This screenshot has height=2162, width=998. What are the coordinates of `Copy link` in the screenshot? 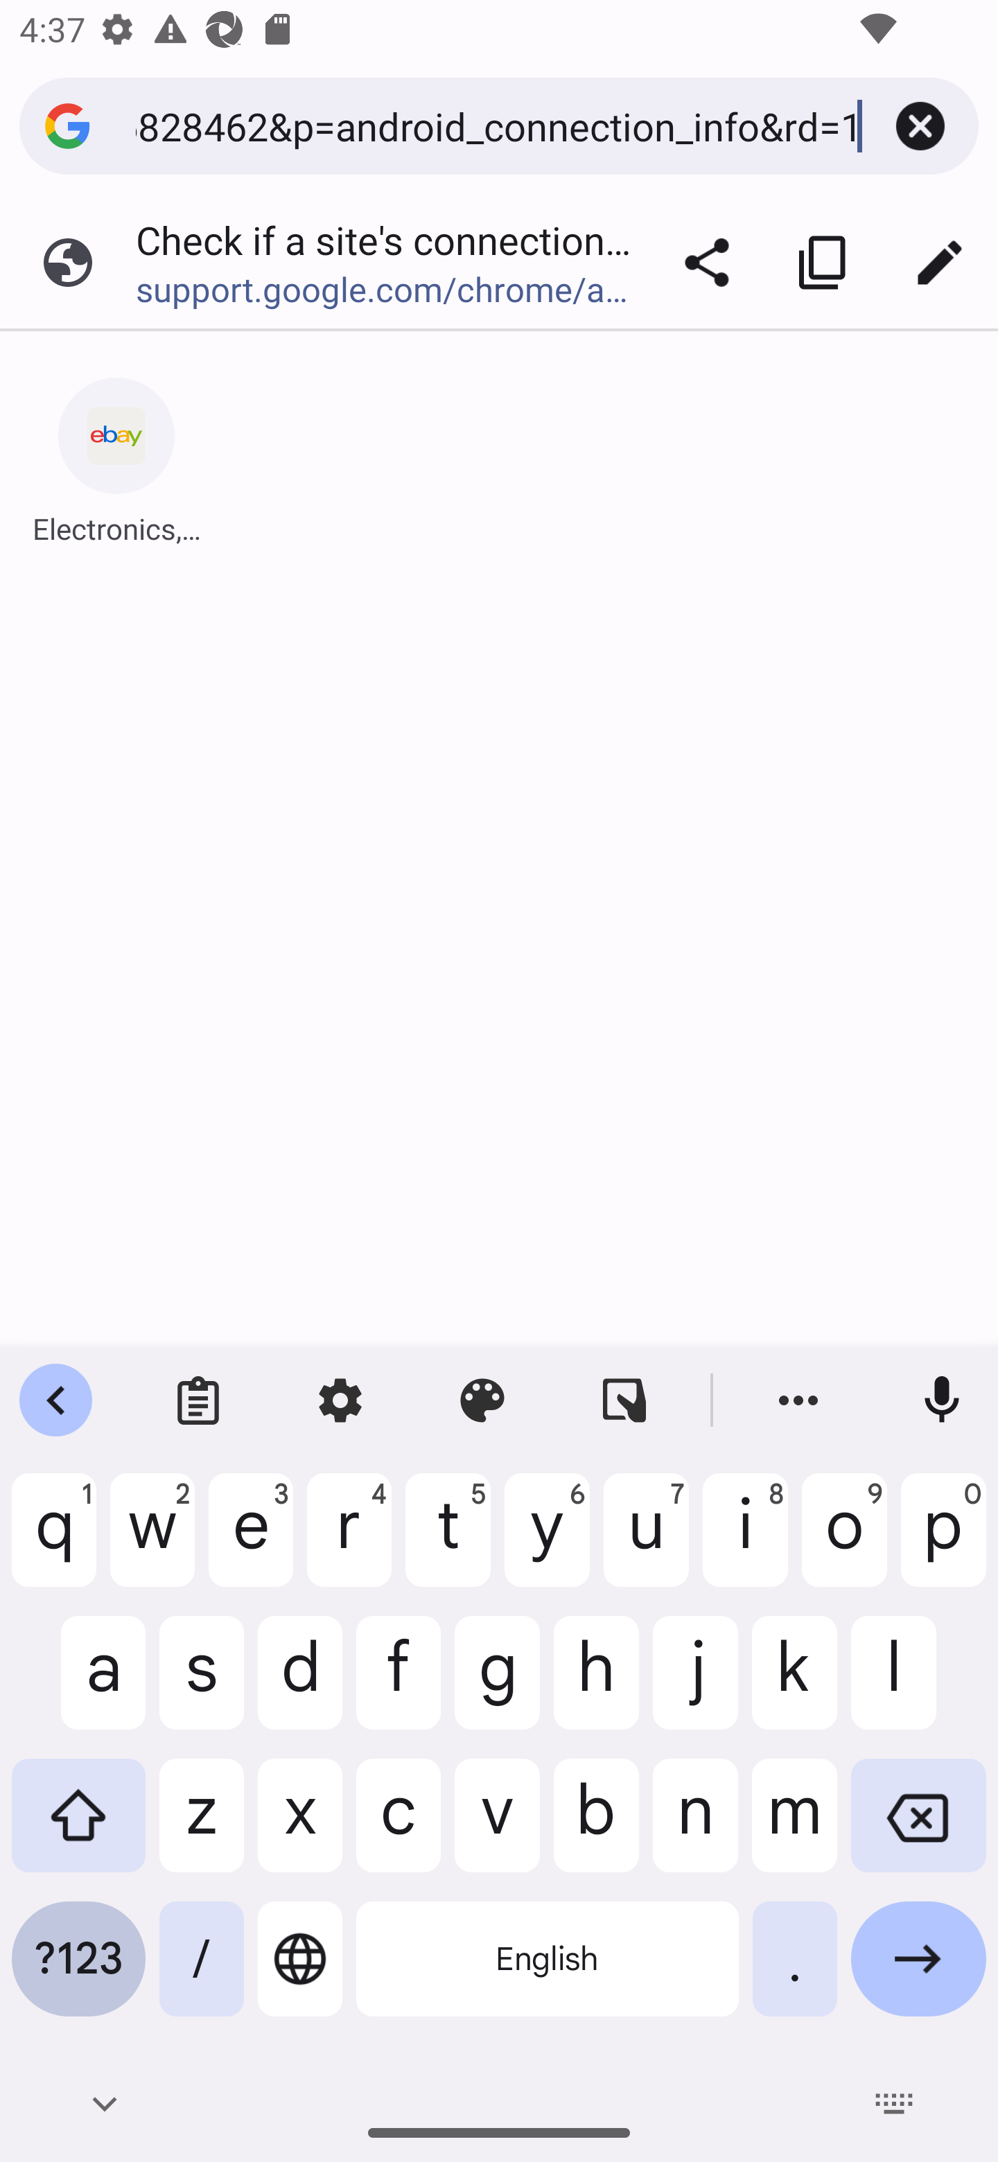 It's located at (823, 262).